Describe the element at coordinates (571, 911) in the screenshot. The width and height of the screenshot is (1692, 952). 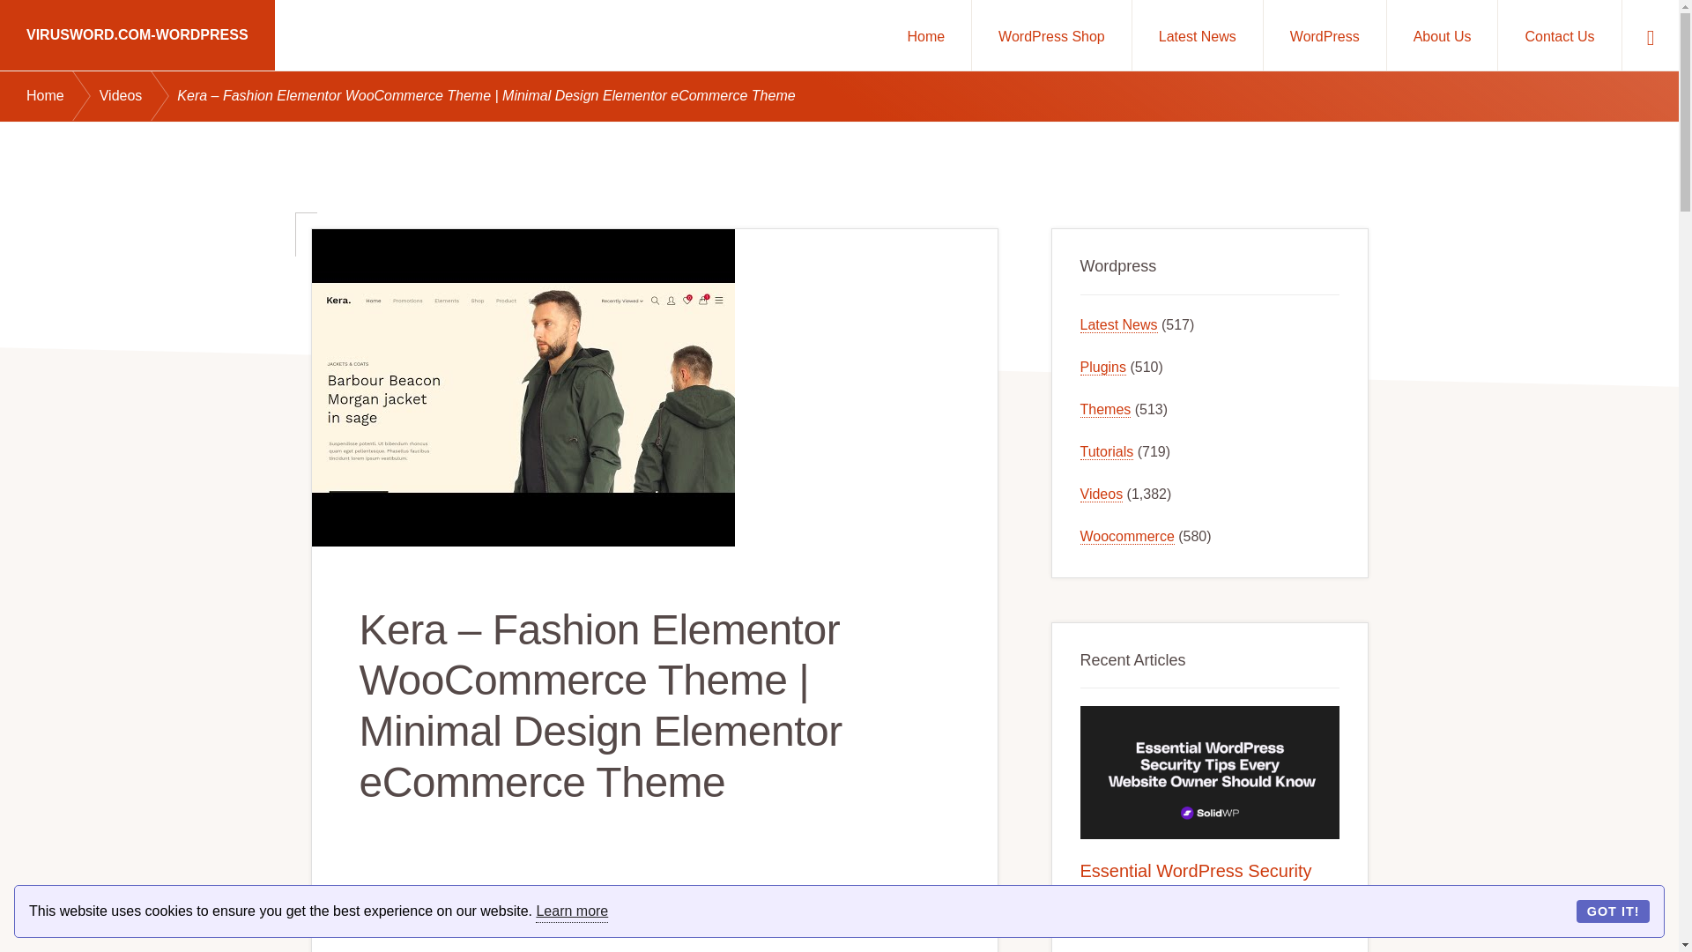
I see `Learn more` at that location.